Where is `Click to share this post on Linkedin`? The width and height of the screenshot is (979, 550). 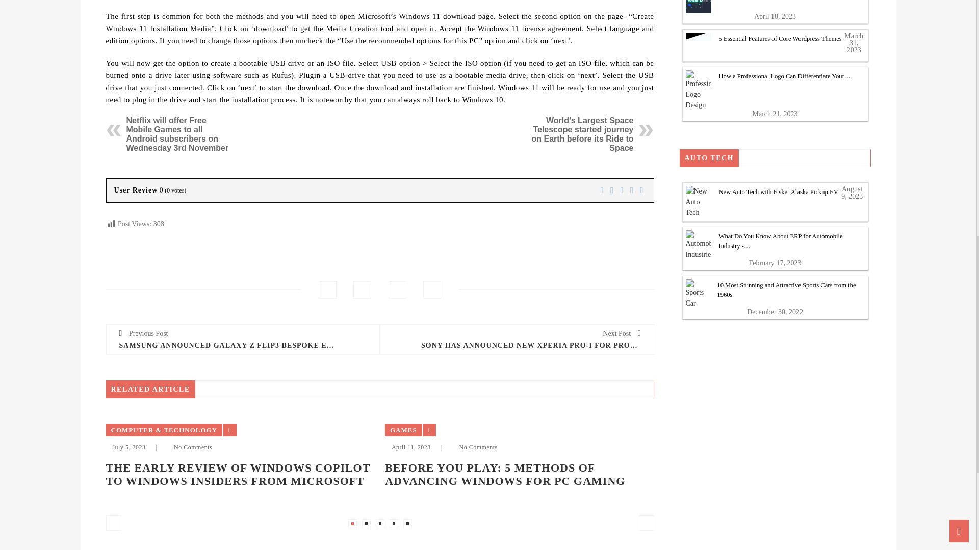
Click to share this post on Linkedin is located at coordinates (432, 290).